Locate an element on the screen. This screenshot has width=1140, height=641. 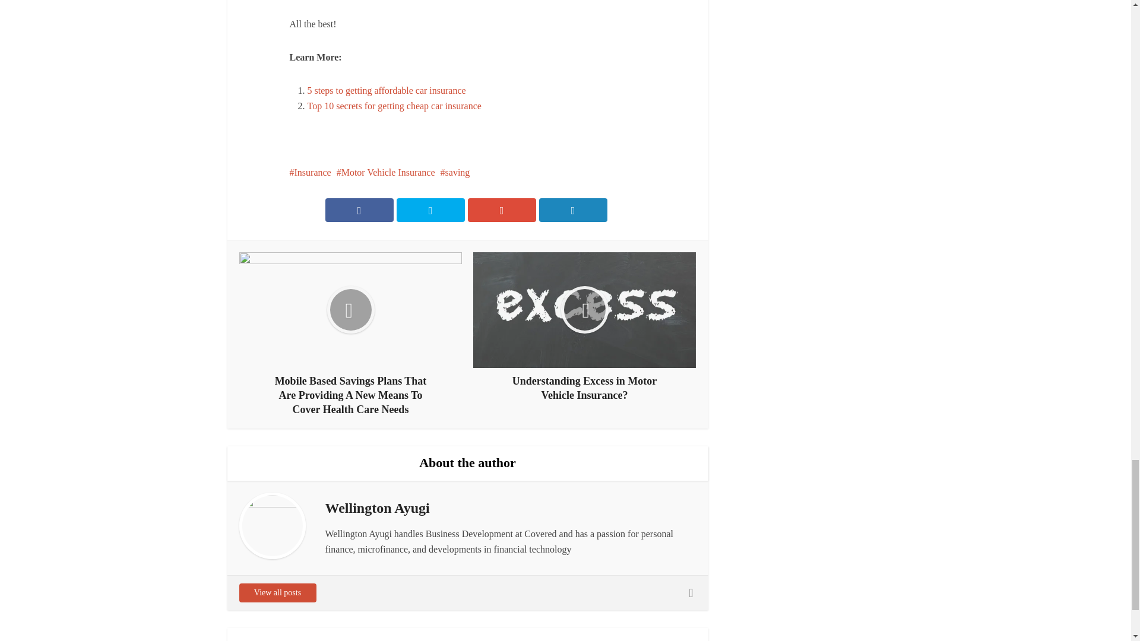
Top 10 secrets for getting cheap car insurance is located at coordinates (394, 106).